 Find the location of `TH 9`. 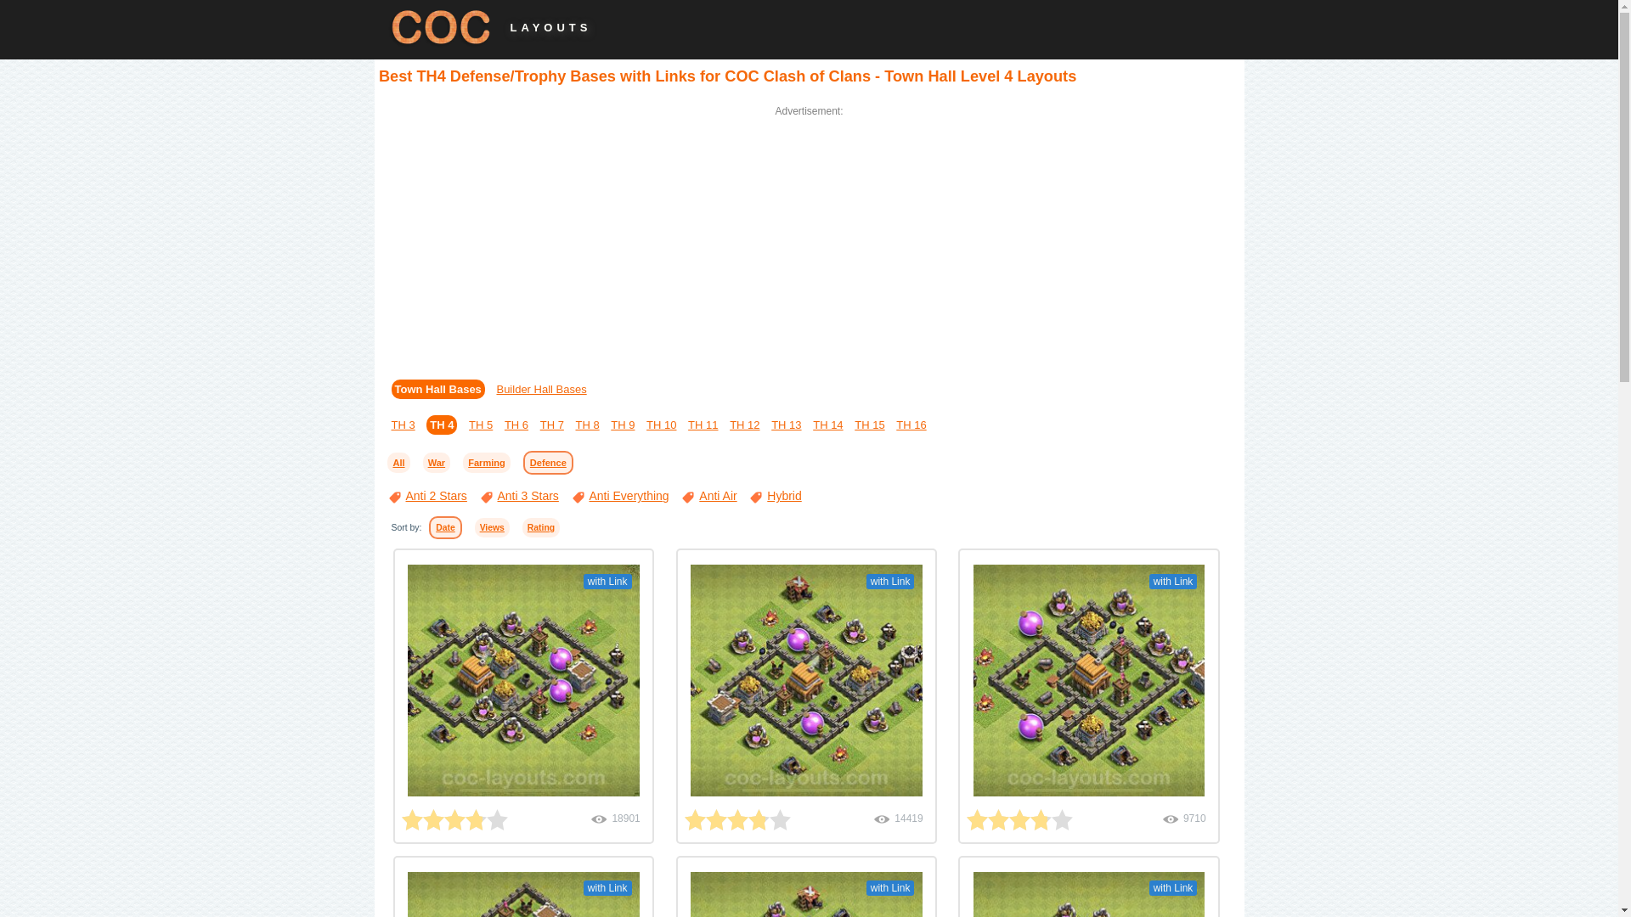

TH 9 is located at coordinates (622, 425).